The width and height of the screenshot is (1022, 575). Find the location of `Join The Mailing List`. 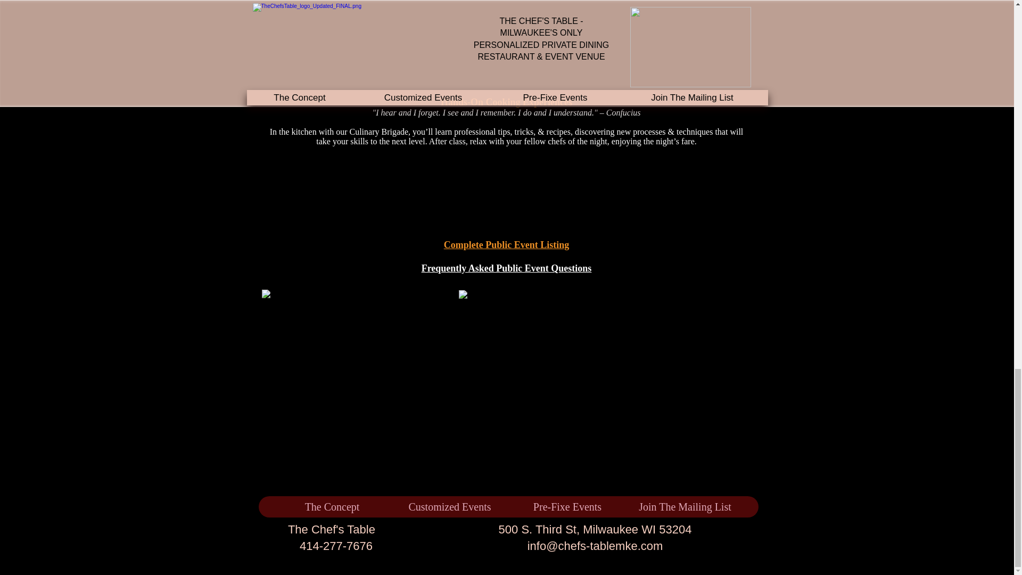

Join The Mailing List is located at coordinates (685, 507).